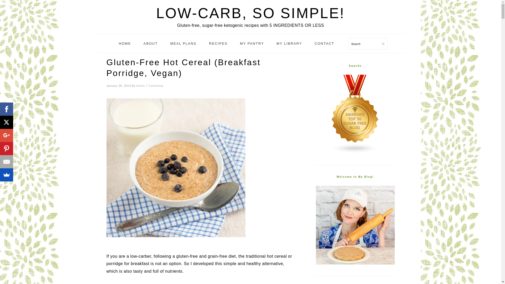 The image size is (505, 284). Describe the element at coordinates (183, 44) in the screenshot. I see `MEAL PLANS` at that location.